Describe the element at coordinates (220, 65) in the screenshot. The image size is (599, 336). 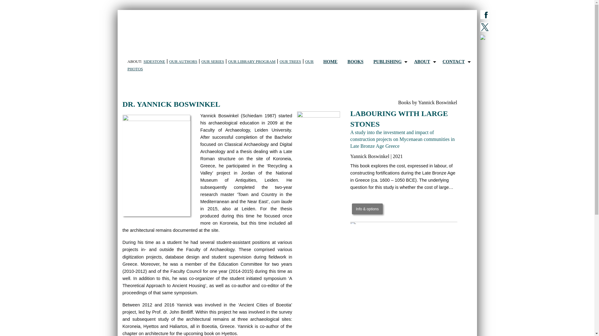
I see `OUR PHOTOS` at that location.